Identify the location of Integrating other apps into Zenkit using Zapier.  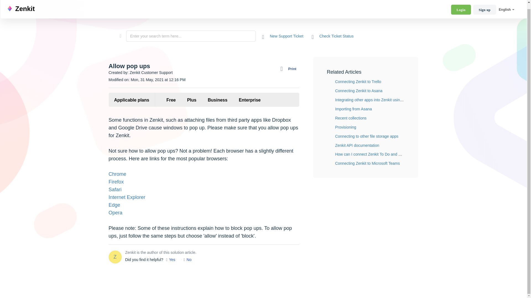
(374, 100).